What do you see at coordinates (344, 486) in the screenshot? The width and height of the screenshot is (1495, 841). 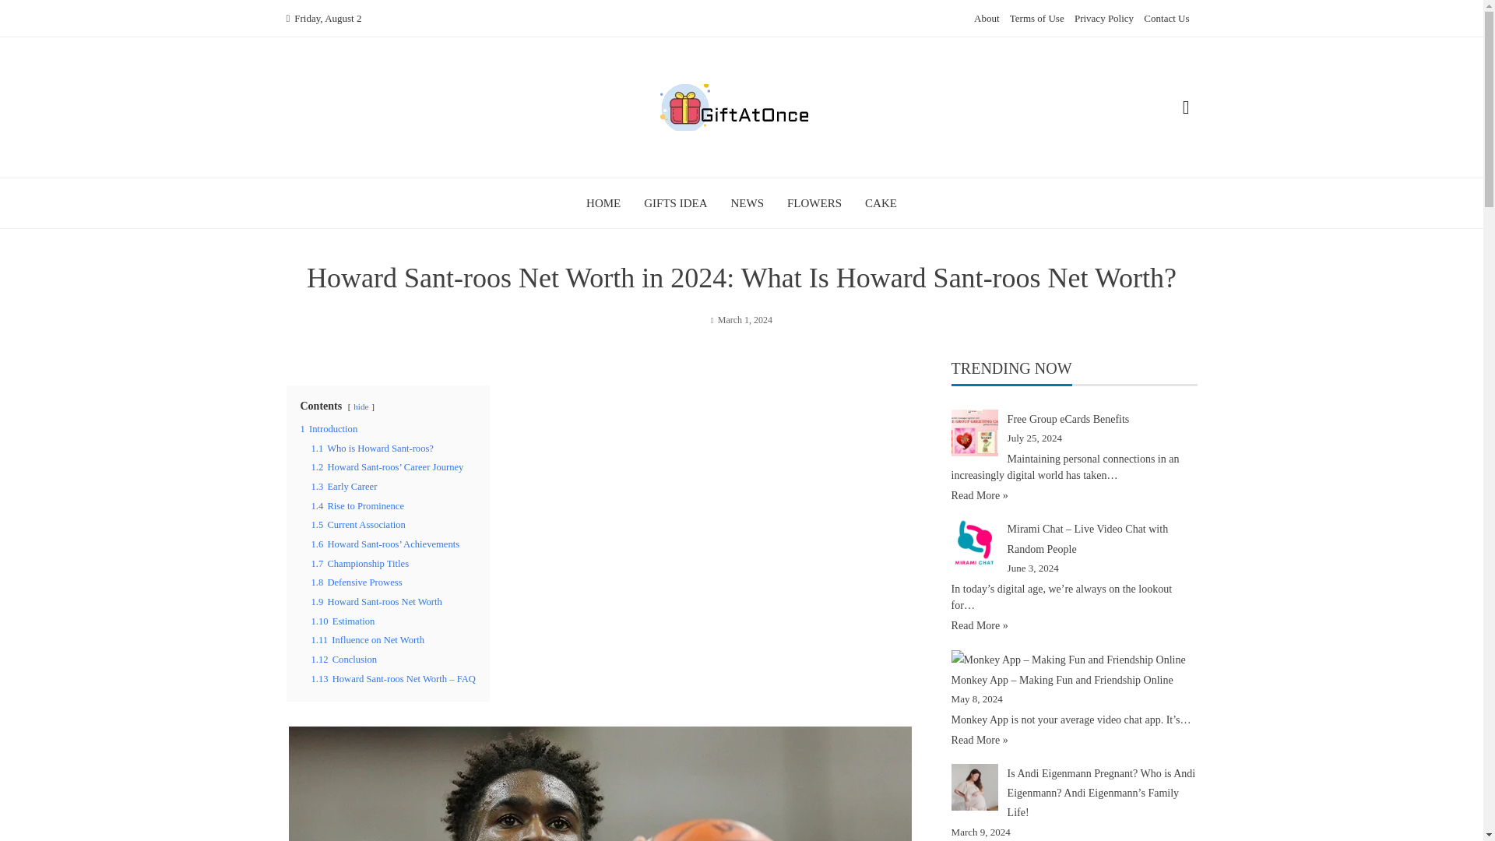 I see `1.3 Early Career` at bounding box center [344, 486].